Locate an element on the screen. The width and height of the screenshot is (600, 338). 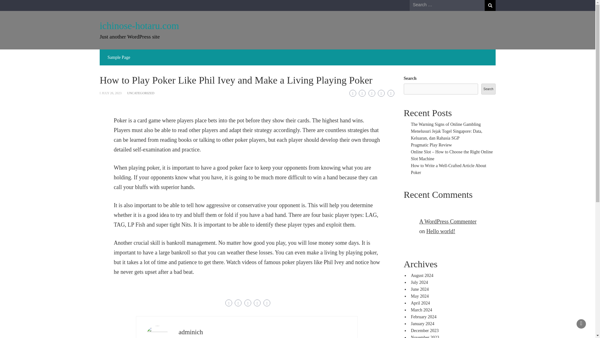
May 2024 is located at coordinates (420, 296).